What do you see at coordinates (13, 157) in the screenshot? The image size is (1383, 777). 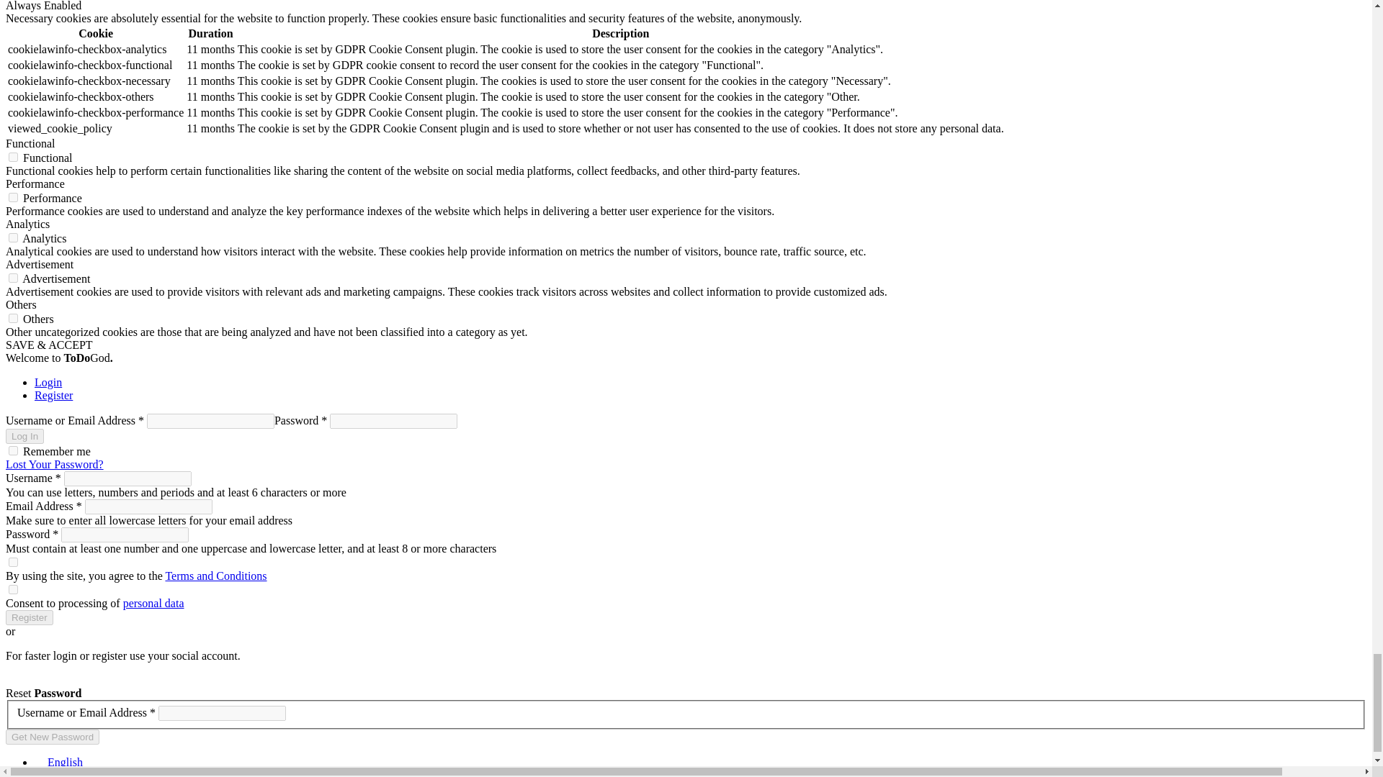 I see `on` at bounding box center [13, 157].